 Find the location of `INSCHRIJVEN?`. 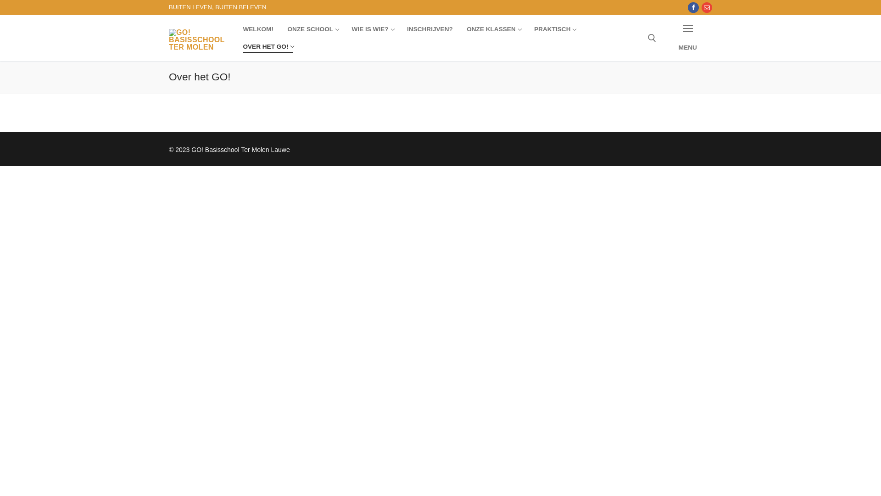

INSCHRIJVEN? is located at coordinates (430, 29).